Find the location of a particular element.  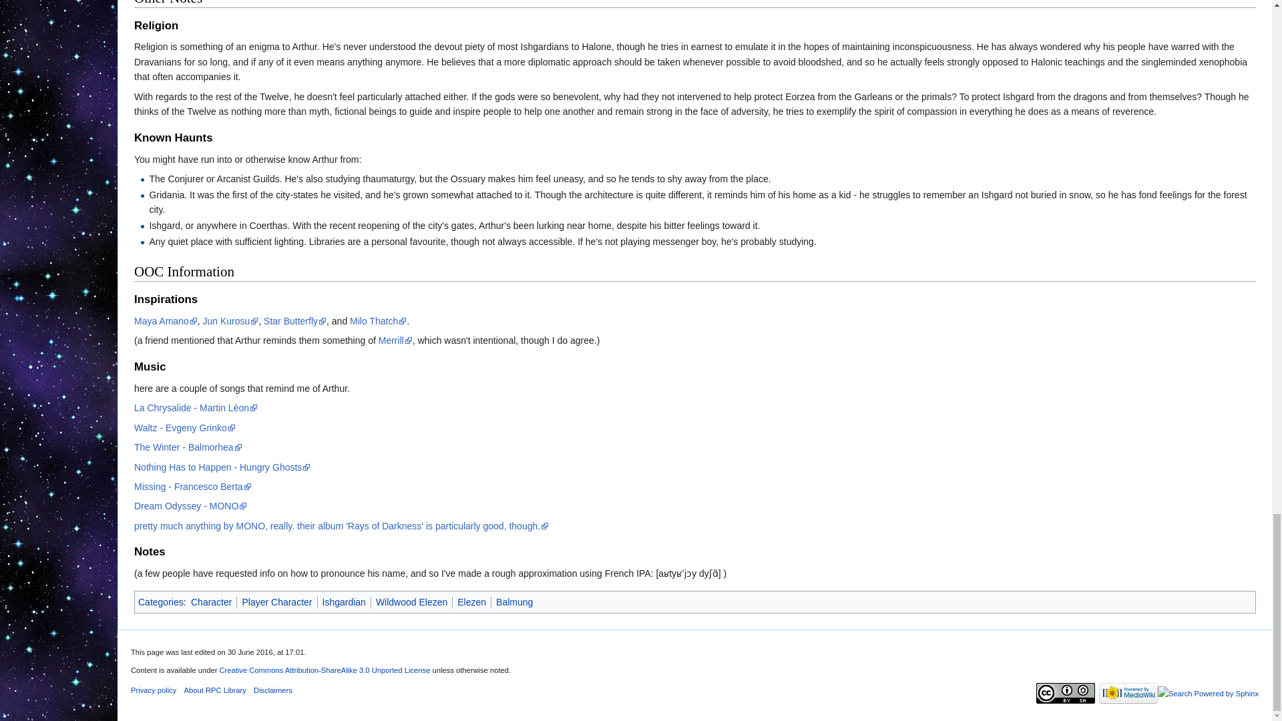

Jun Kurosu is located at coordinates (230, 321).